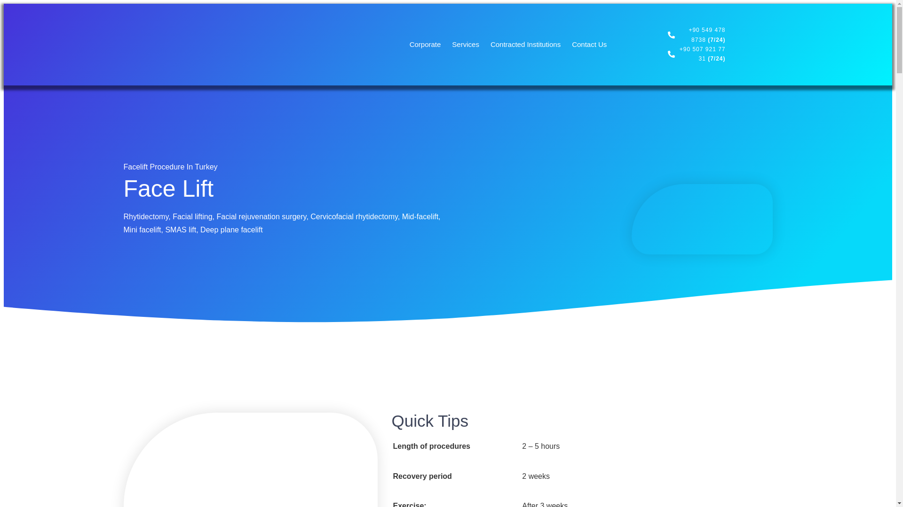 This screenshot has width=903, height=507. What do you see at coordinates (525, 44) in the screenshot?
I see `Contracted Institutions` at bounding box center [525, 44].